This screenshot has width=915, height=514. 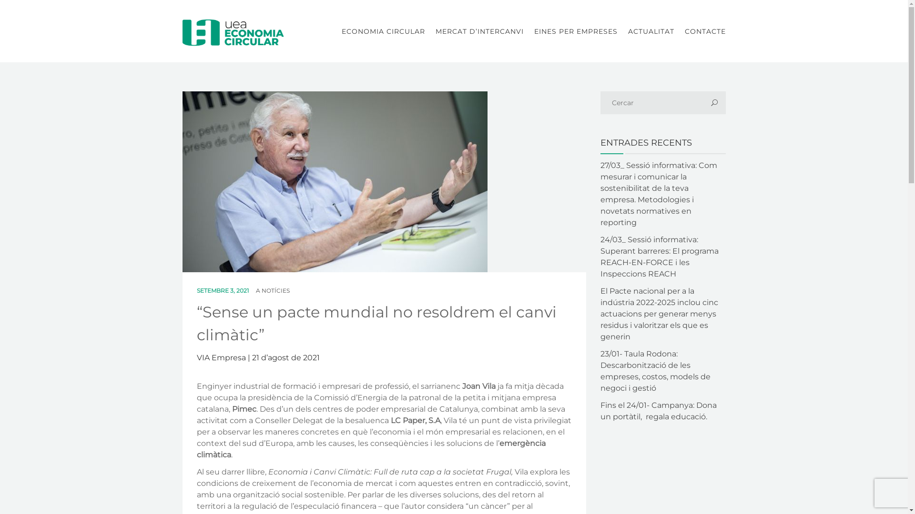 What do you see at coordinates (702, 31) in the screenshot?
I see `CONTACTE` at bounding box center [702, 31].